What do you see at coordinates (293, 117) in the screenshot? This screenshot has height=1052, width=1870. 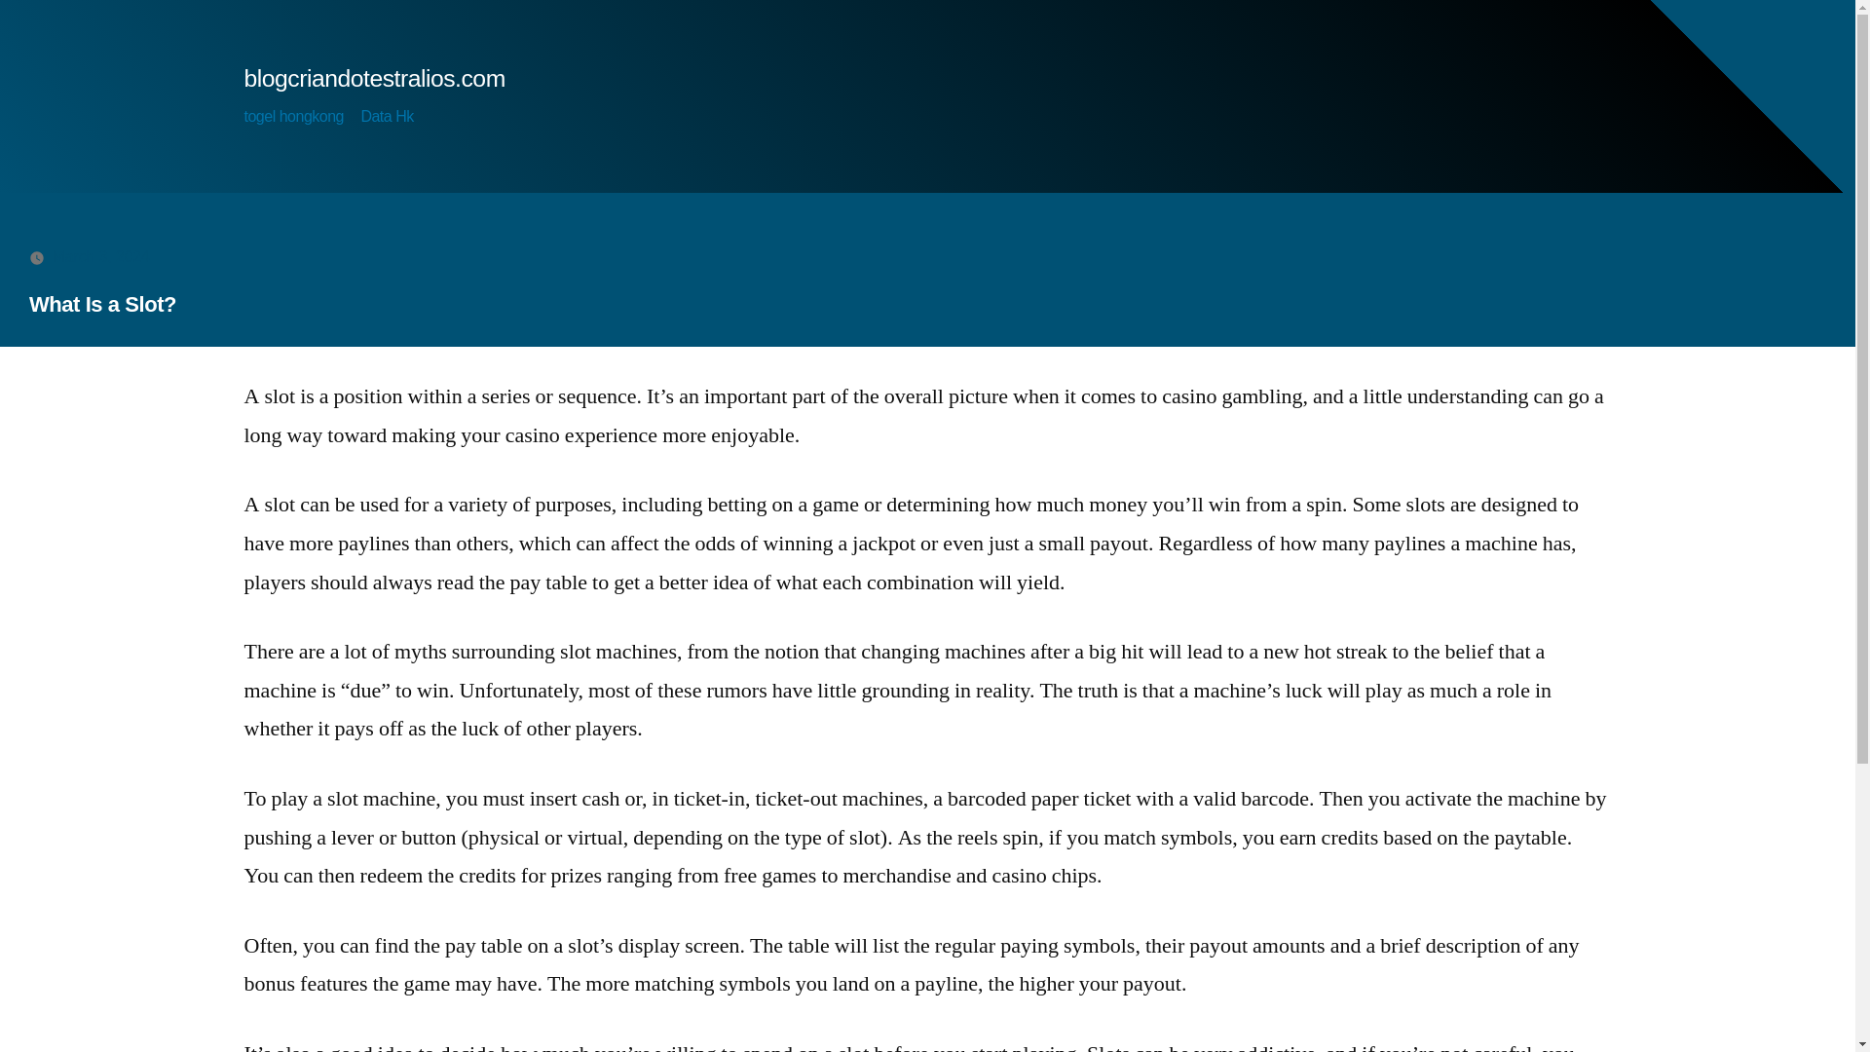 I see `togel hongkong` at bounding box center [293, 117].